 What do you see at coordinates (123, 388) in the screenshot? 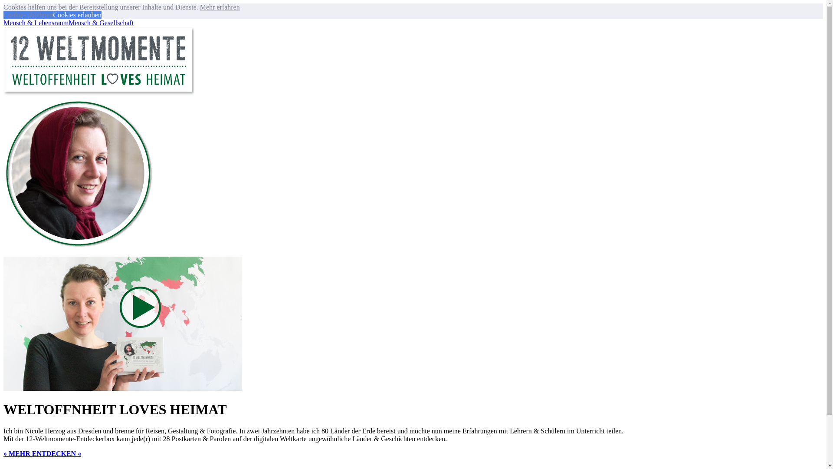
I see `externer Link zu youtube.com` at bounding box center [123, 388].